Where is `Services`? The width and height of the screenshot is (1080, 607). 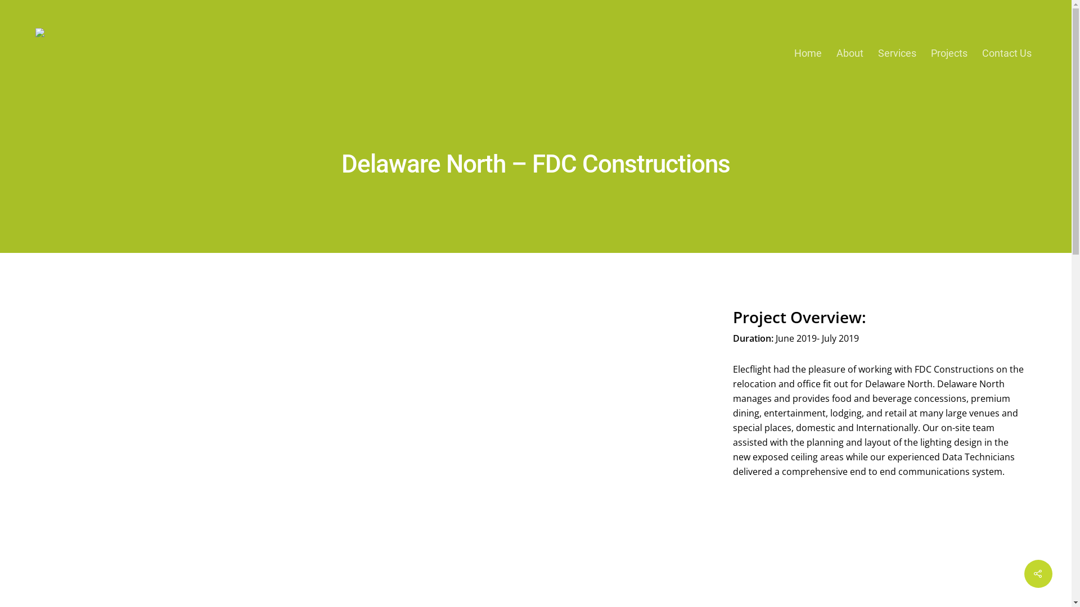
Services is located at coordinates (897, 53).